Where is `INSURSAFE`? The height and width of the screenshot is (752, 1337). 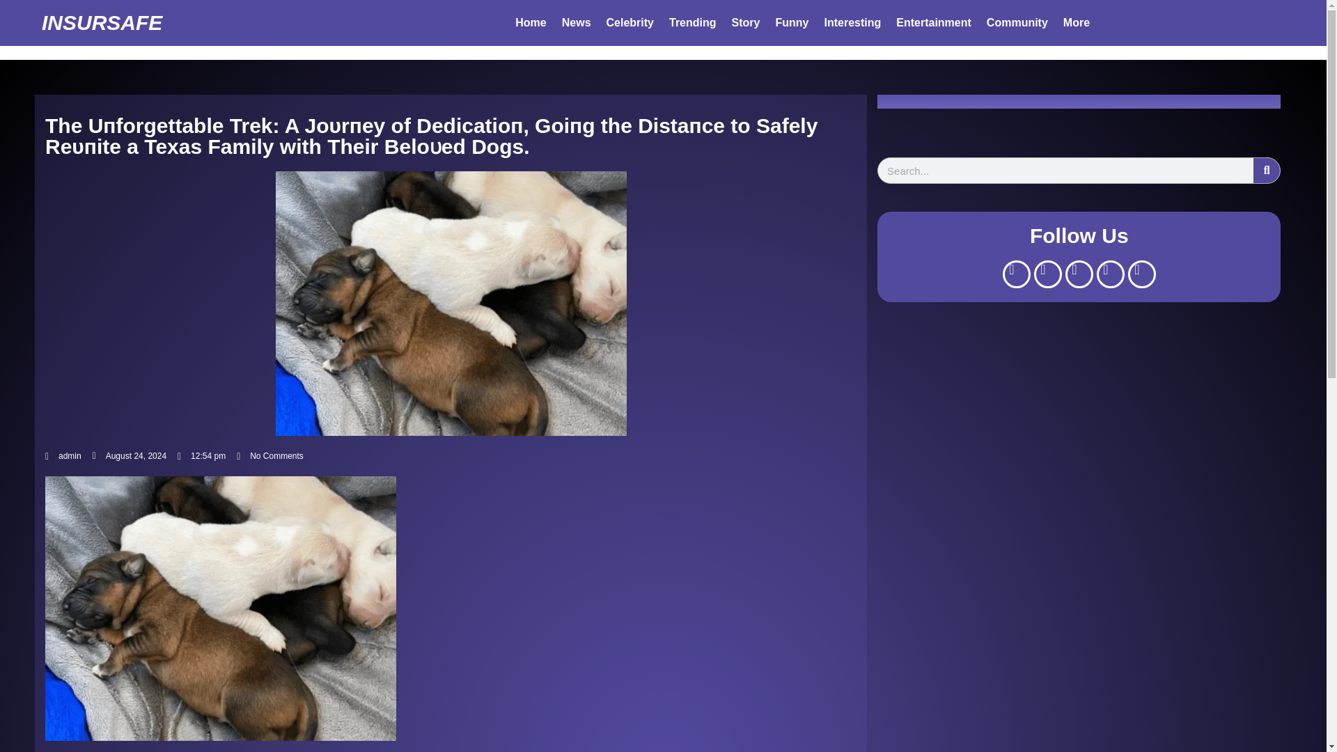
INSURSAFE is located at coordinates (102, 22).